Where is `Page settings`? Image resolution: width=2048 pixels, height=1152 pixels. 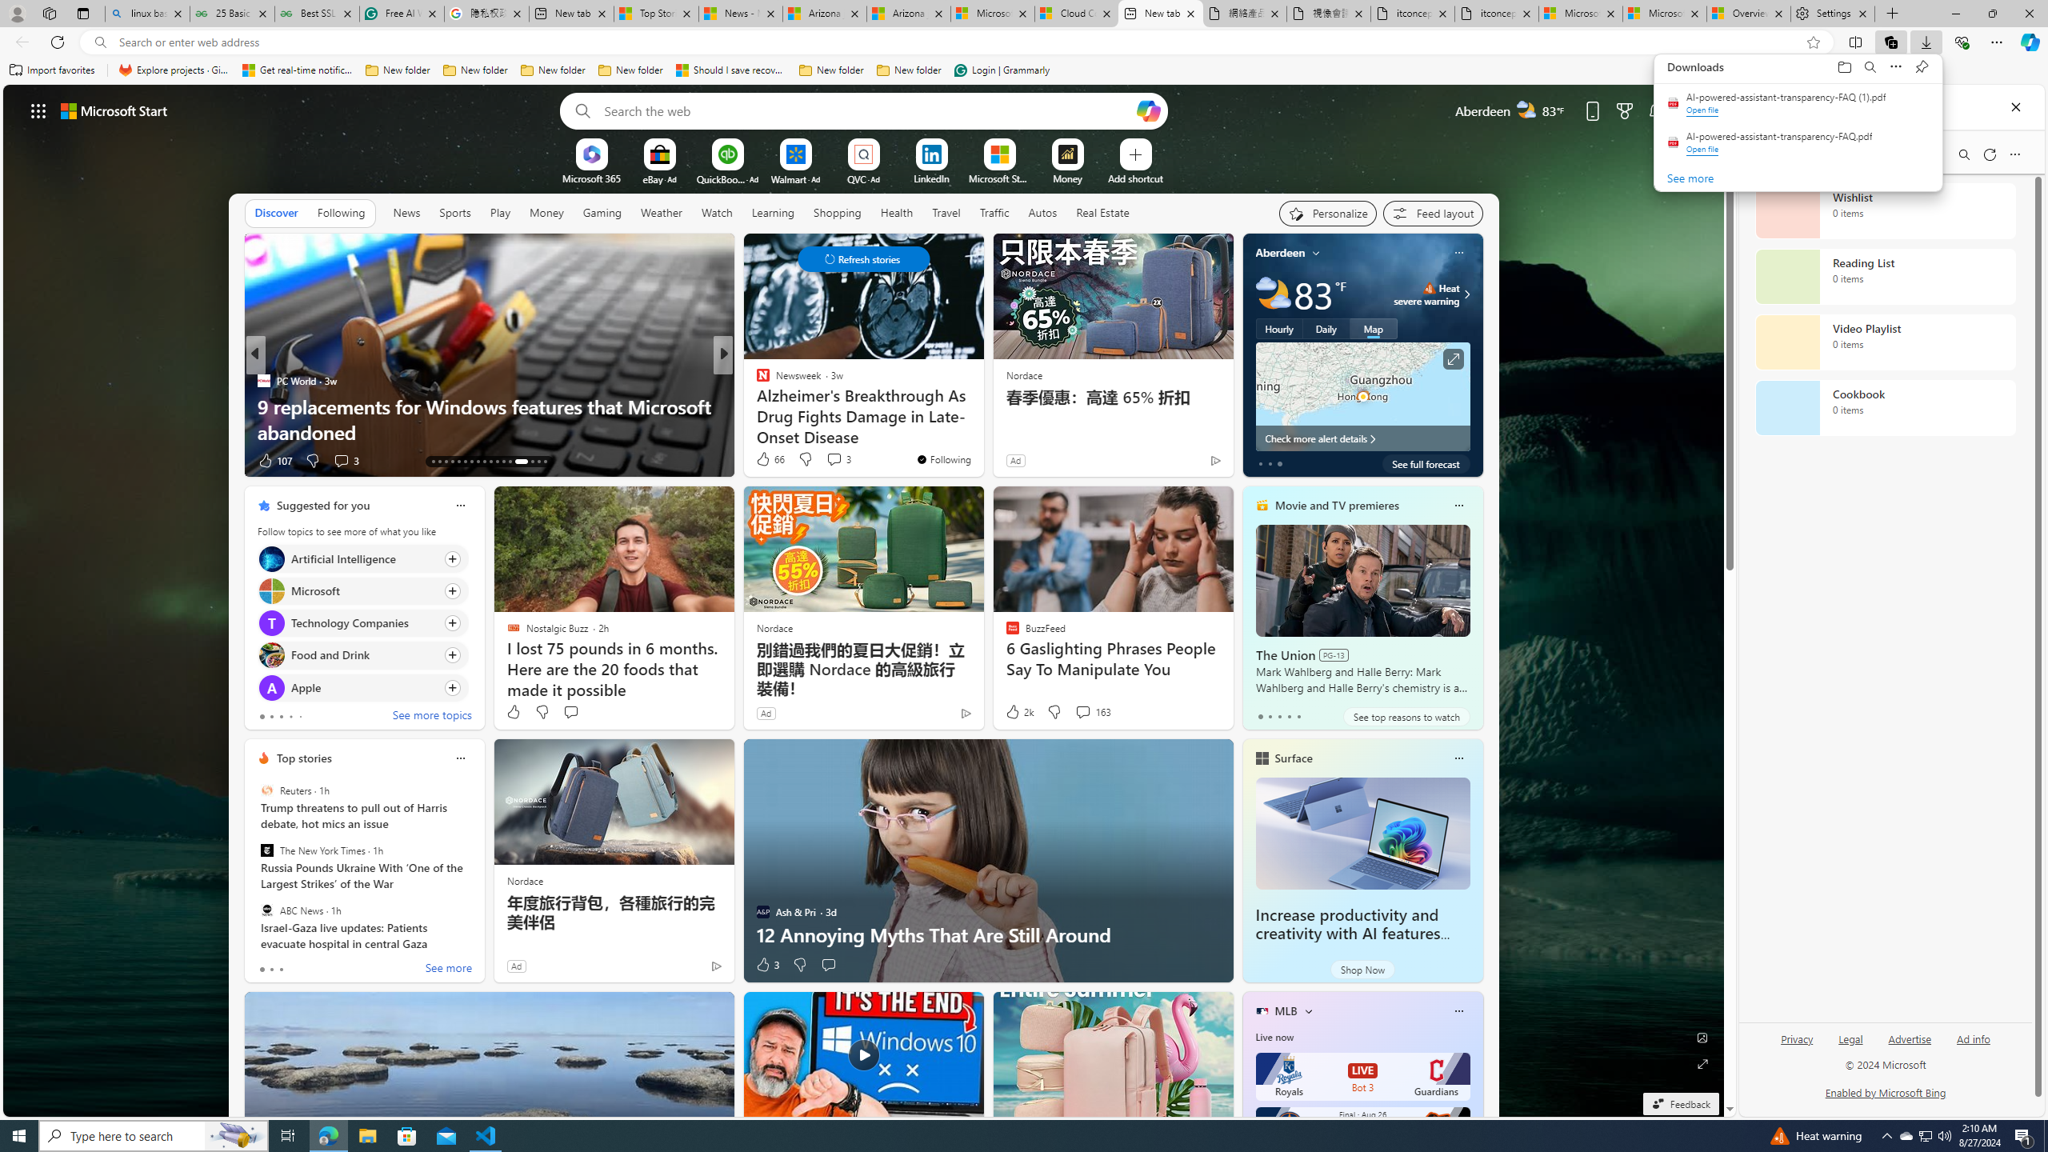 Page settings is located at coordinates (1688, 110).